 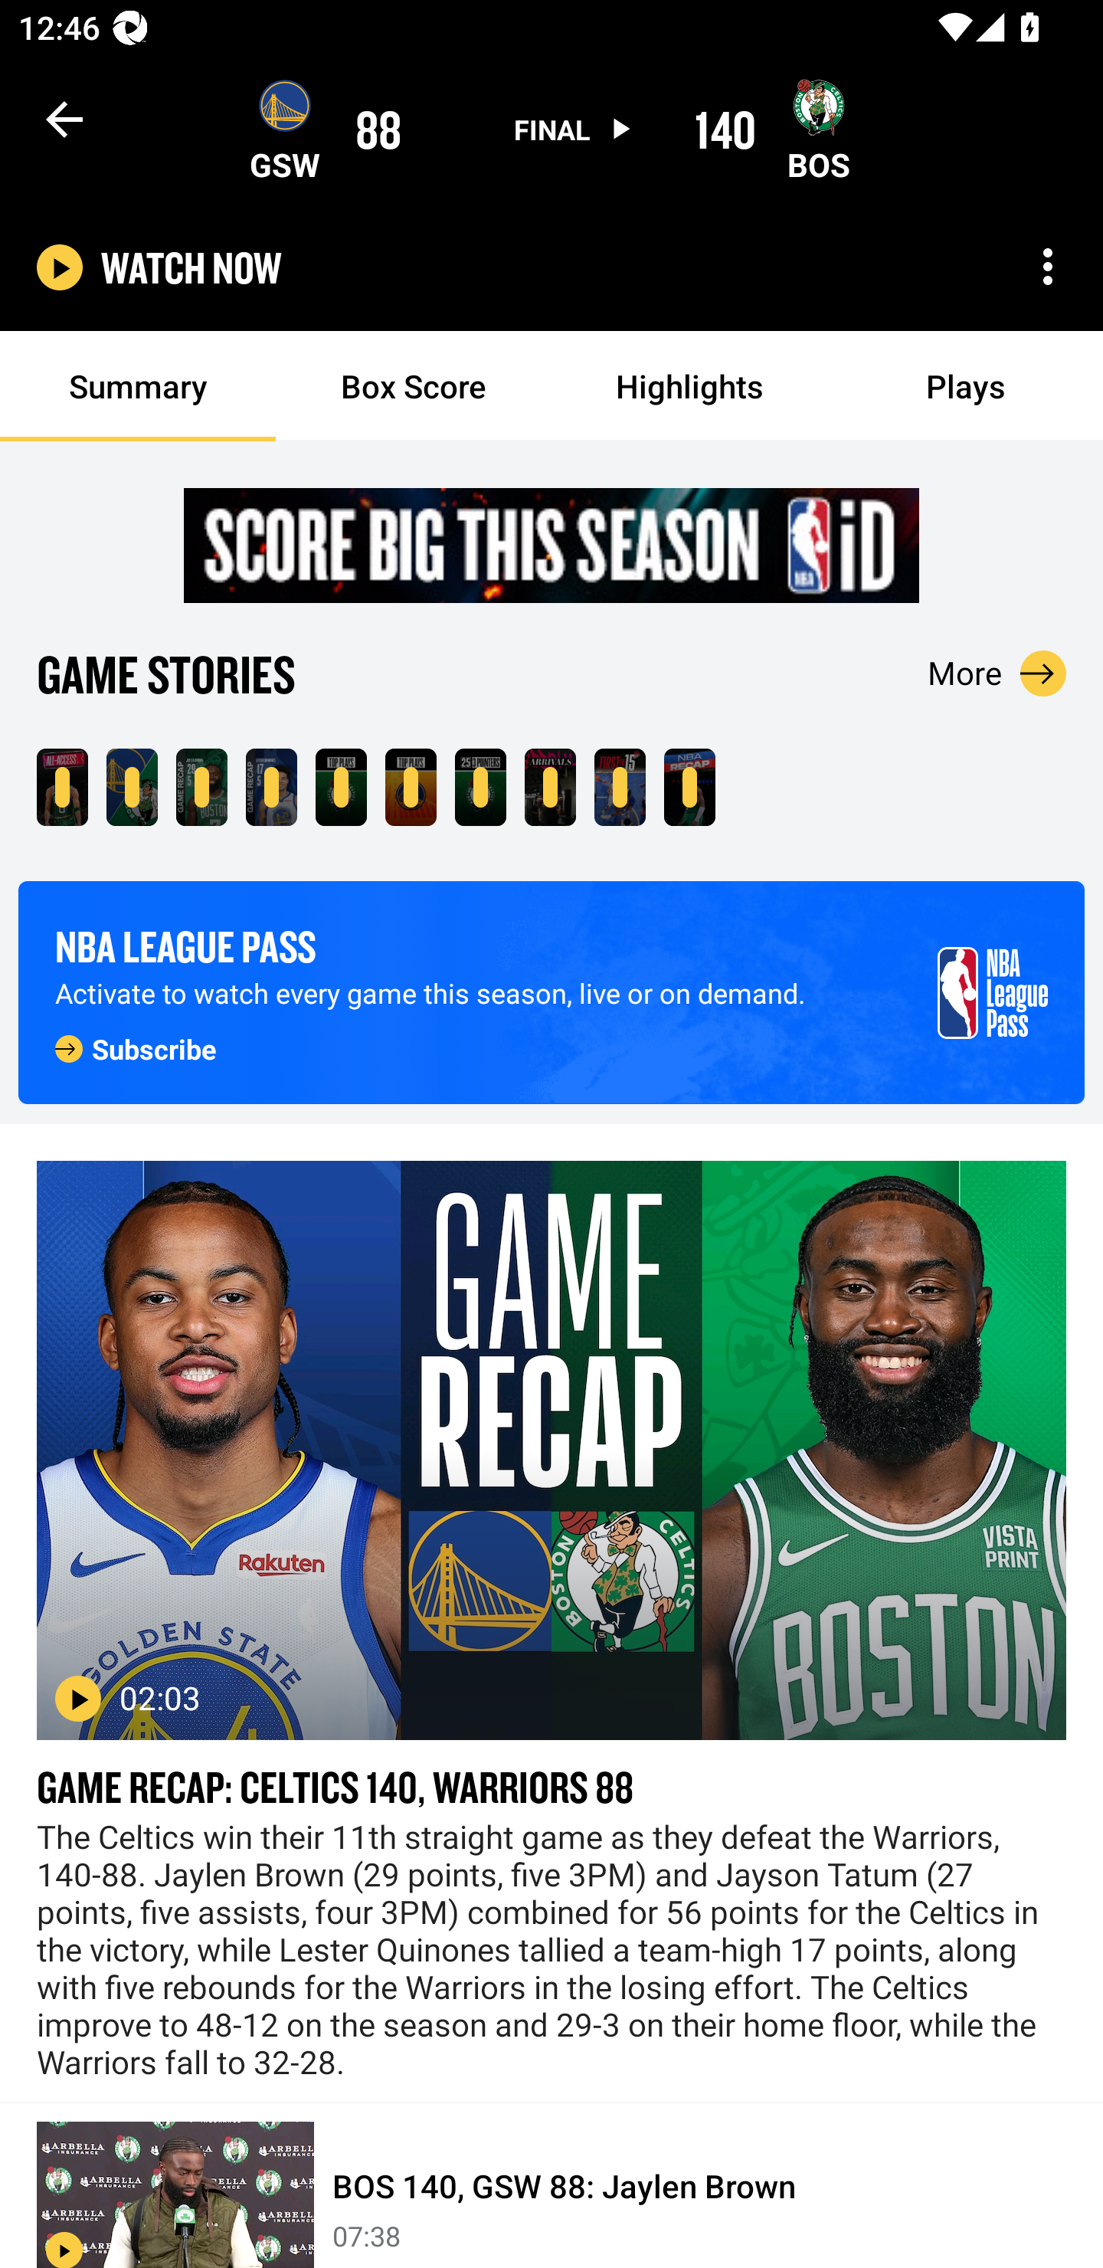 I want to click on More, so click(x=997, y=673).